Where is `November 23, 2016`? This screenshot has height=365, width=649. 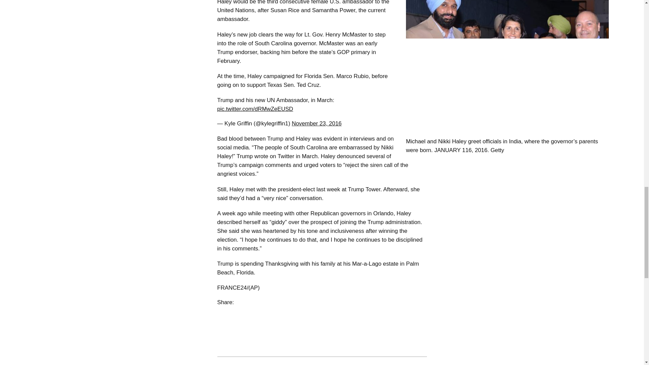
November 23, 2016 is located at coordinates (316, 123).